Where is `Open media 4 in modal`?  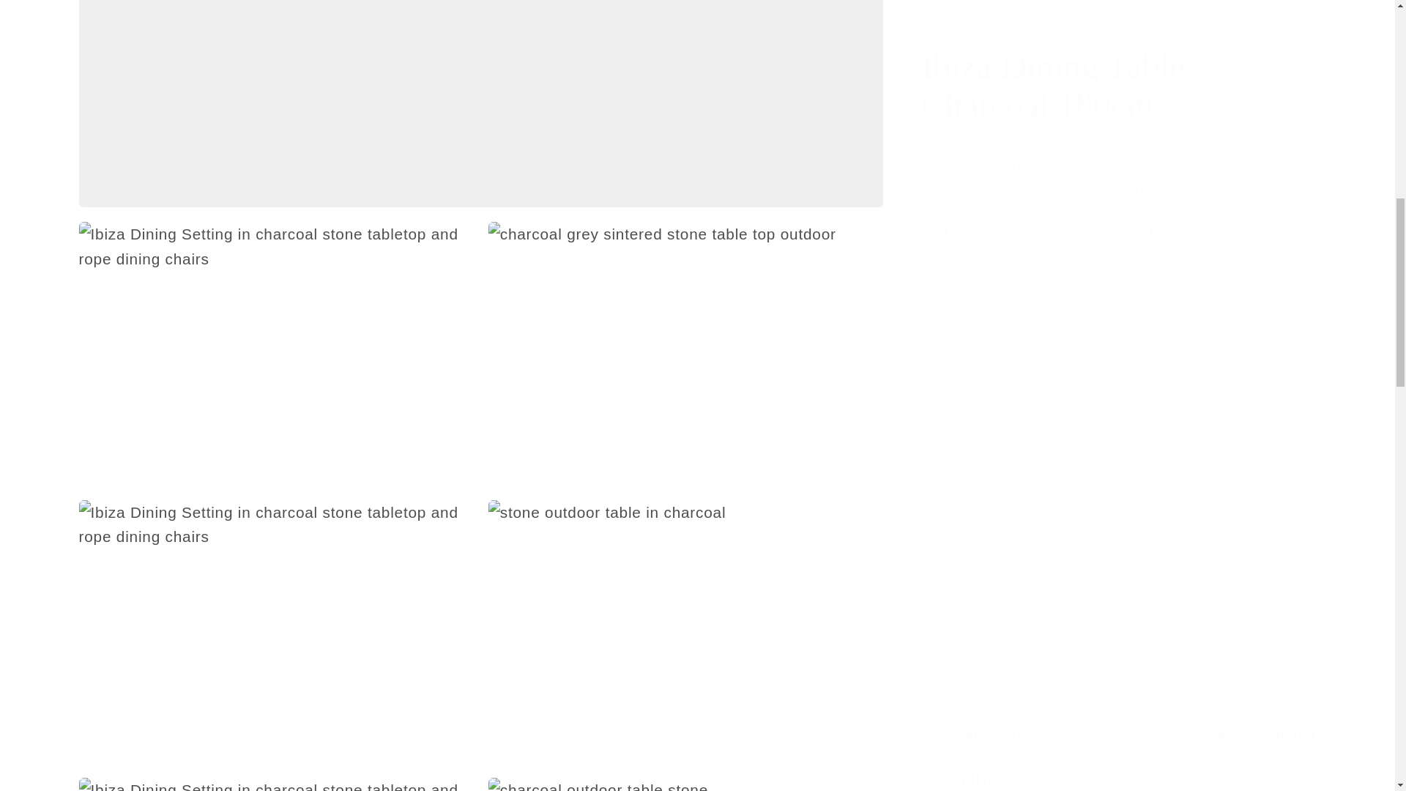
Open media 4 in modal is located at coordinates (276, 612).